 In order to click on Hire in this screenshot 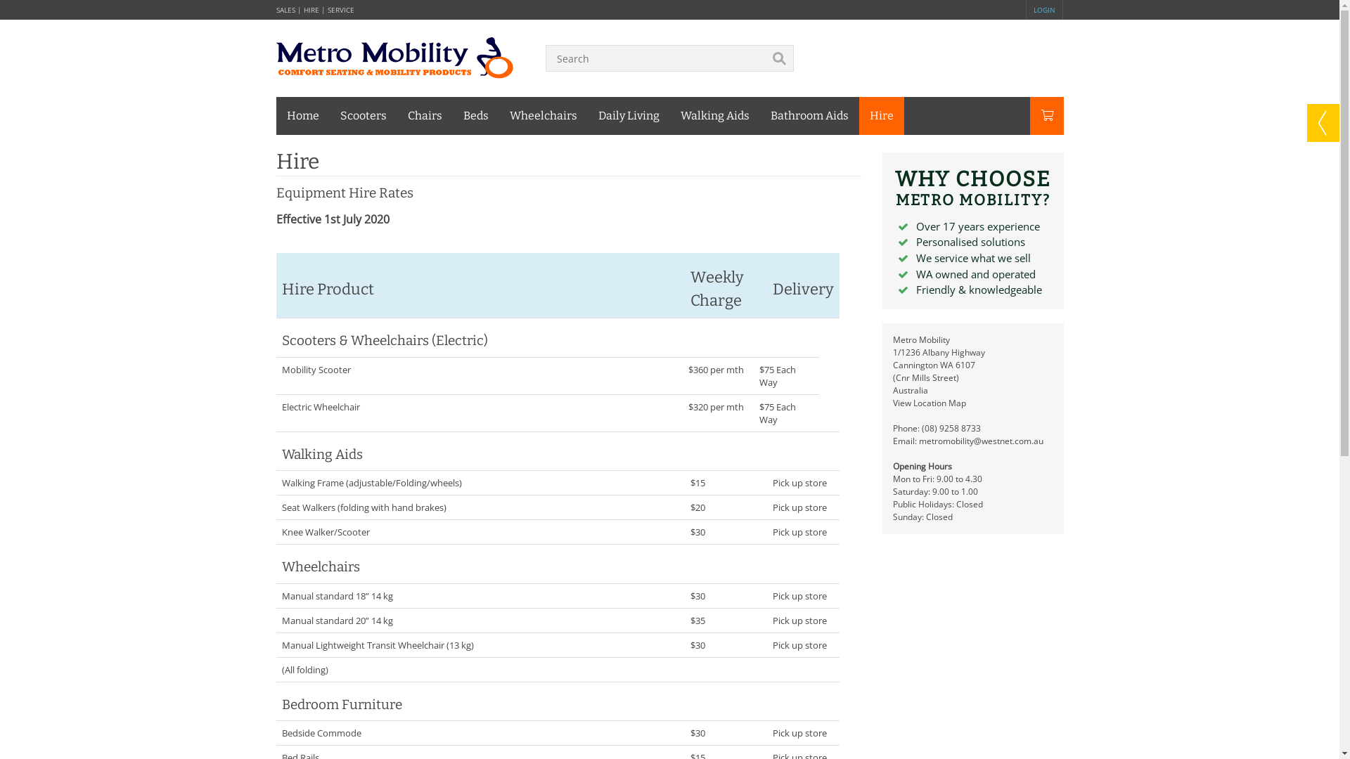, I will do `click(882, 116)`.